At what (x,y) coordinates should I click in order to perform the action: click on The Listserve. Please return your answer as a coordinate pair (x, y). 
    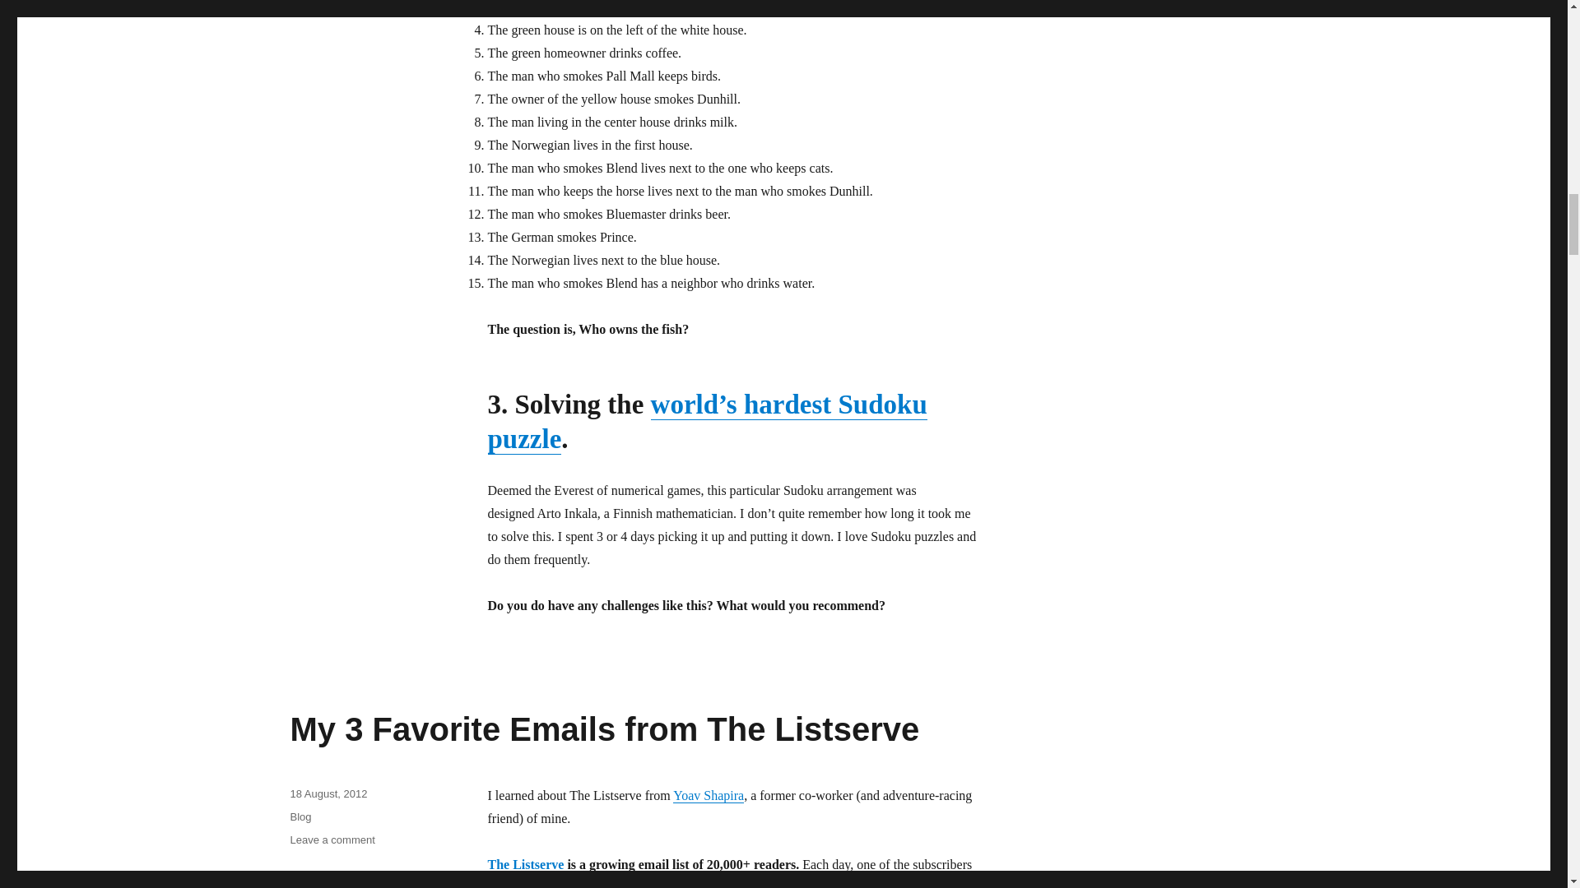
    Looking at the image, I should click on (525, 864).